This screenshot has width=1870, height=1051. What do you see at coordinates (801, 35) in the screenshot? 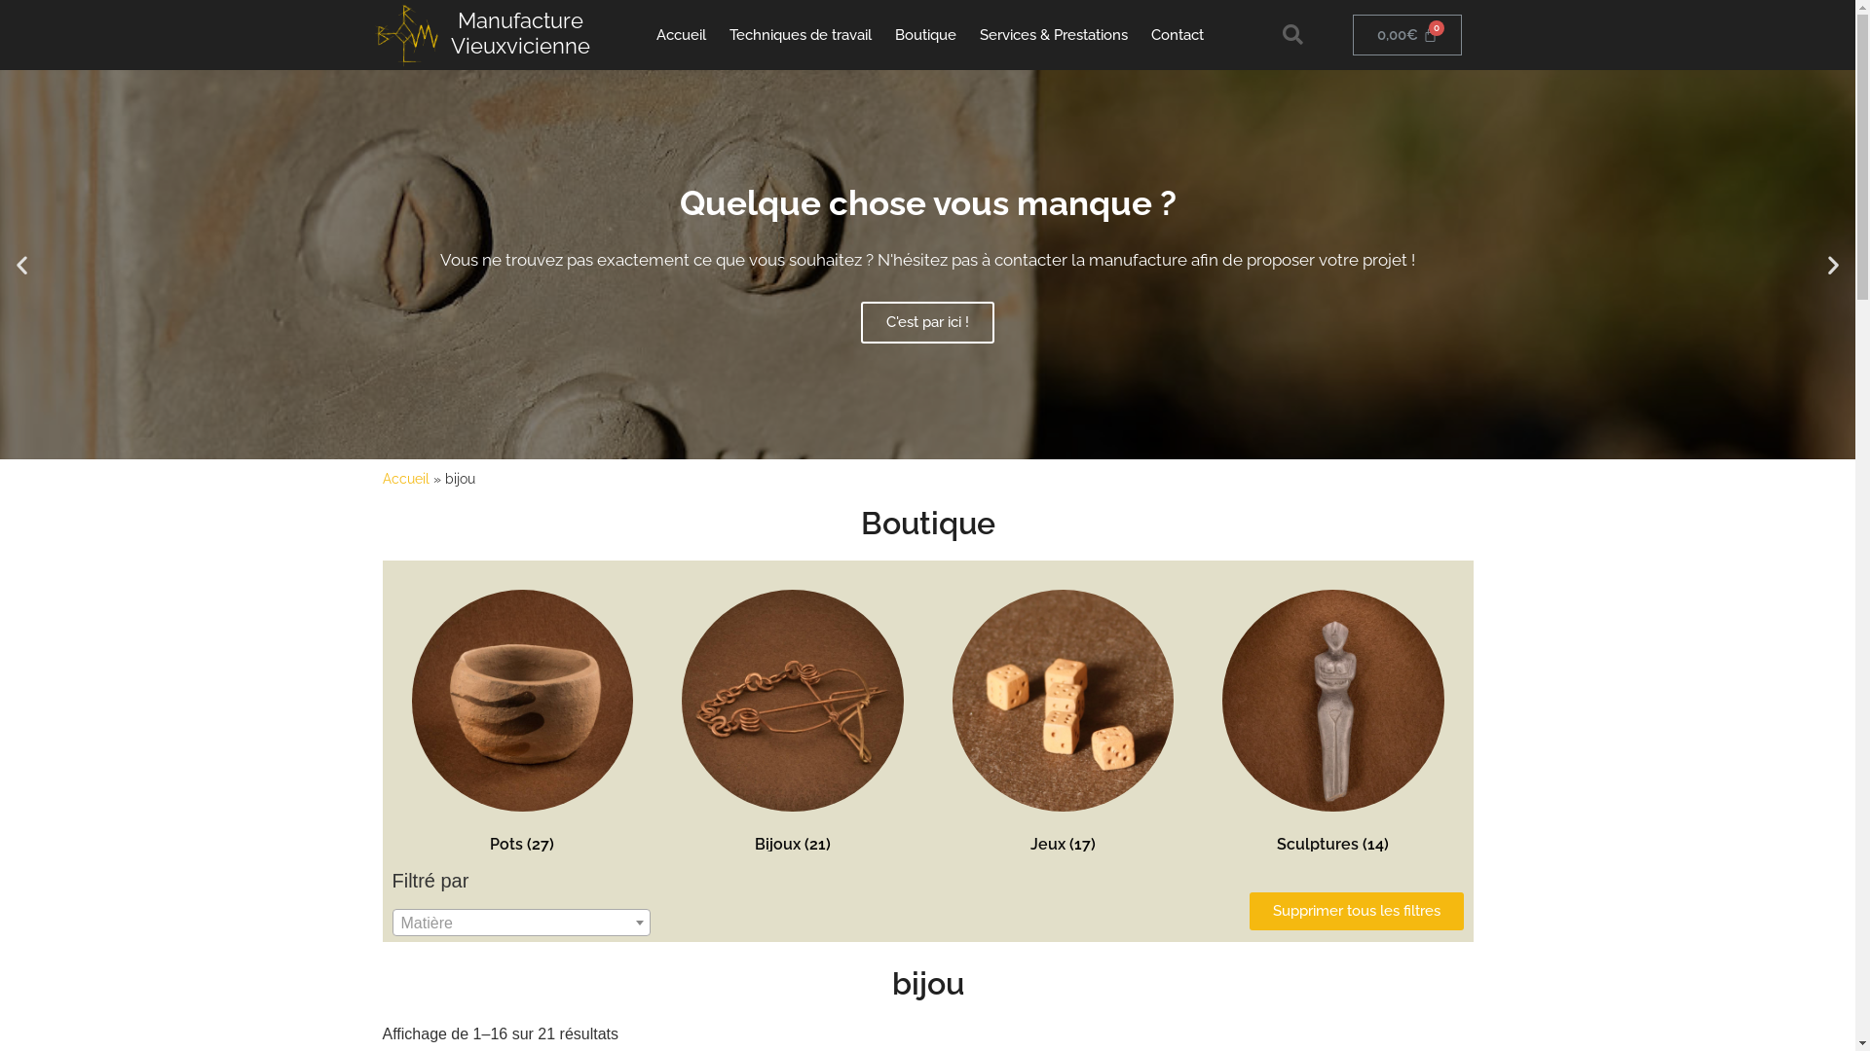
I see `Techniques de travail` at bounding box center [801, 35].